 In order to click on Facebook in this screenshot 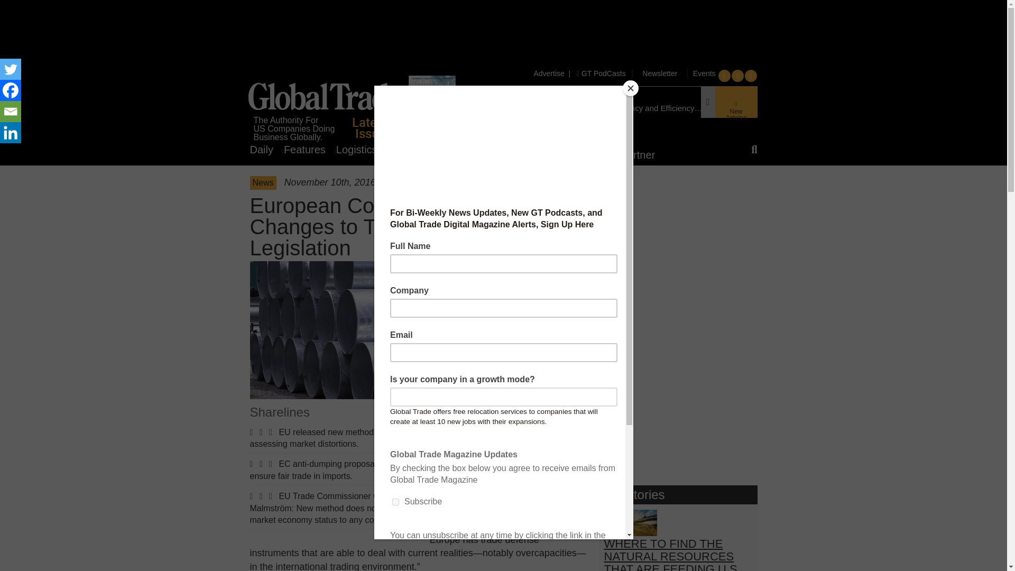, I will do `click(11, 90)`.